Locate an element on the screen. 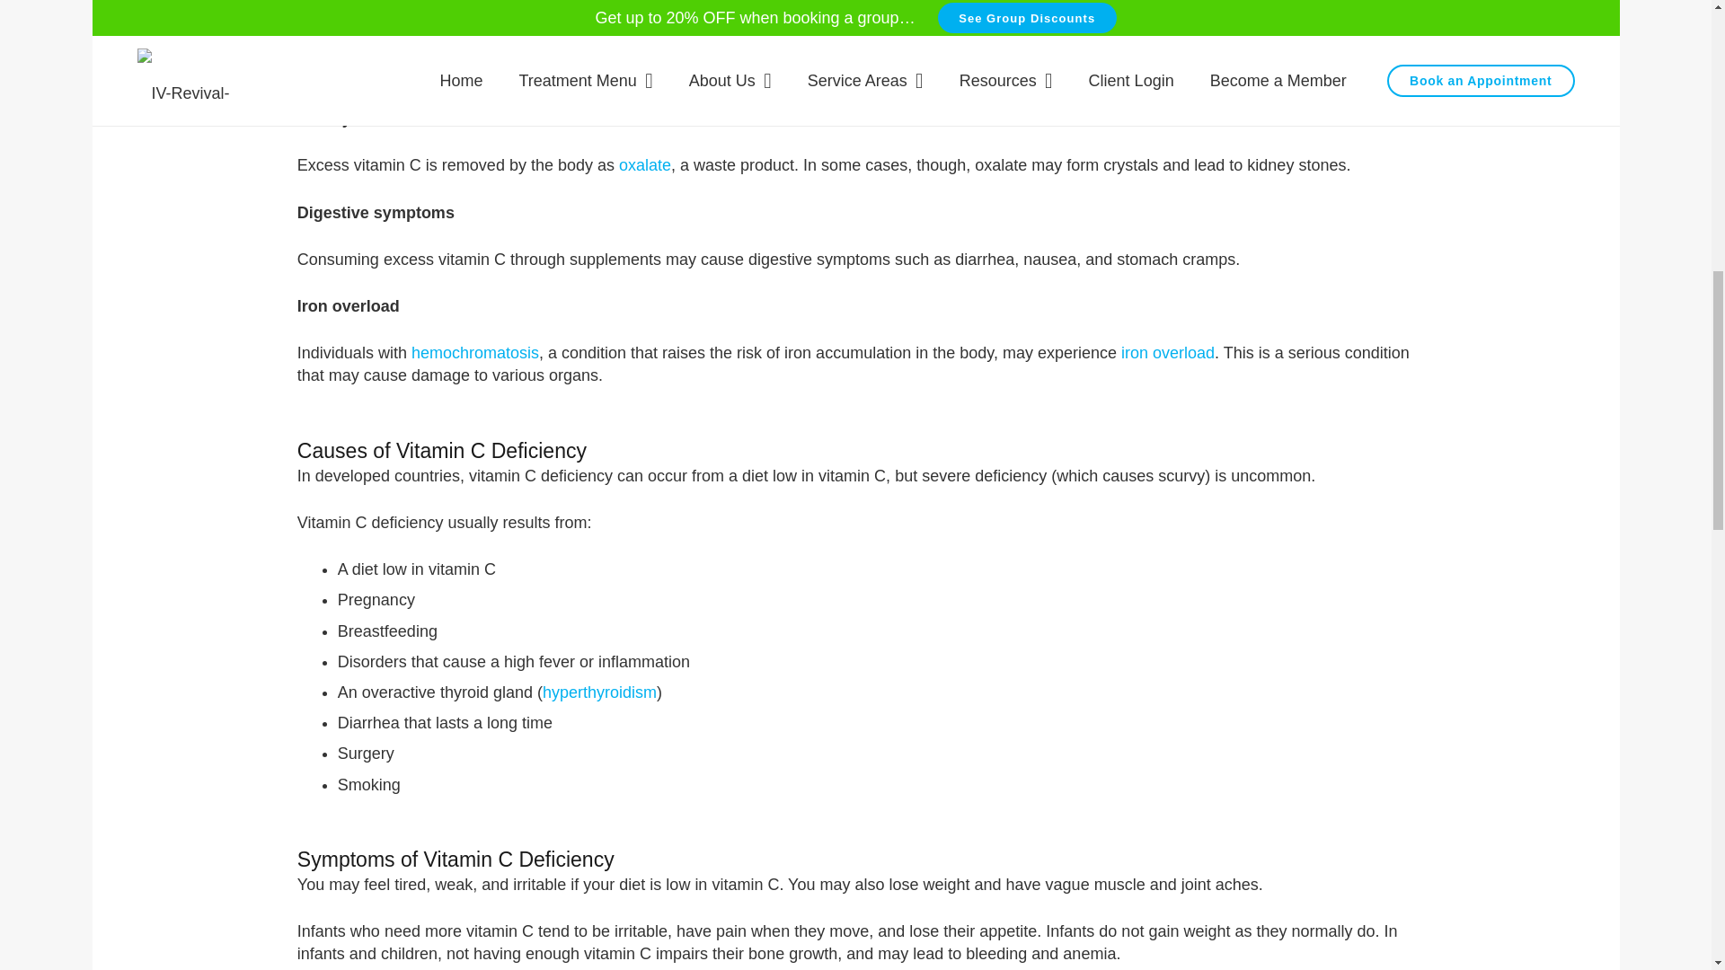 The height and width of the screenshot is (970, 1725). Back to top is located at coordinates (1675, 44).